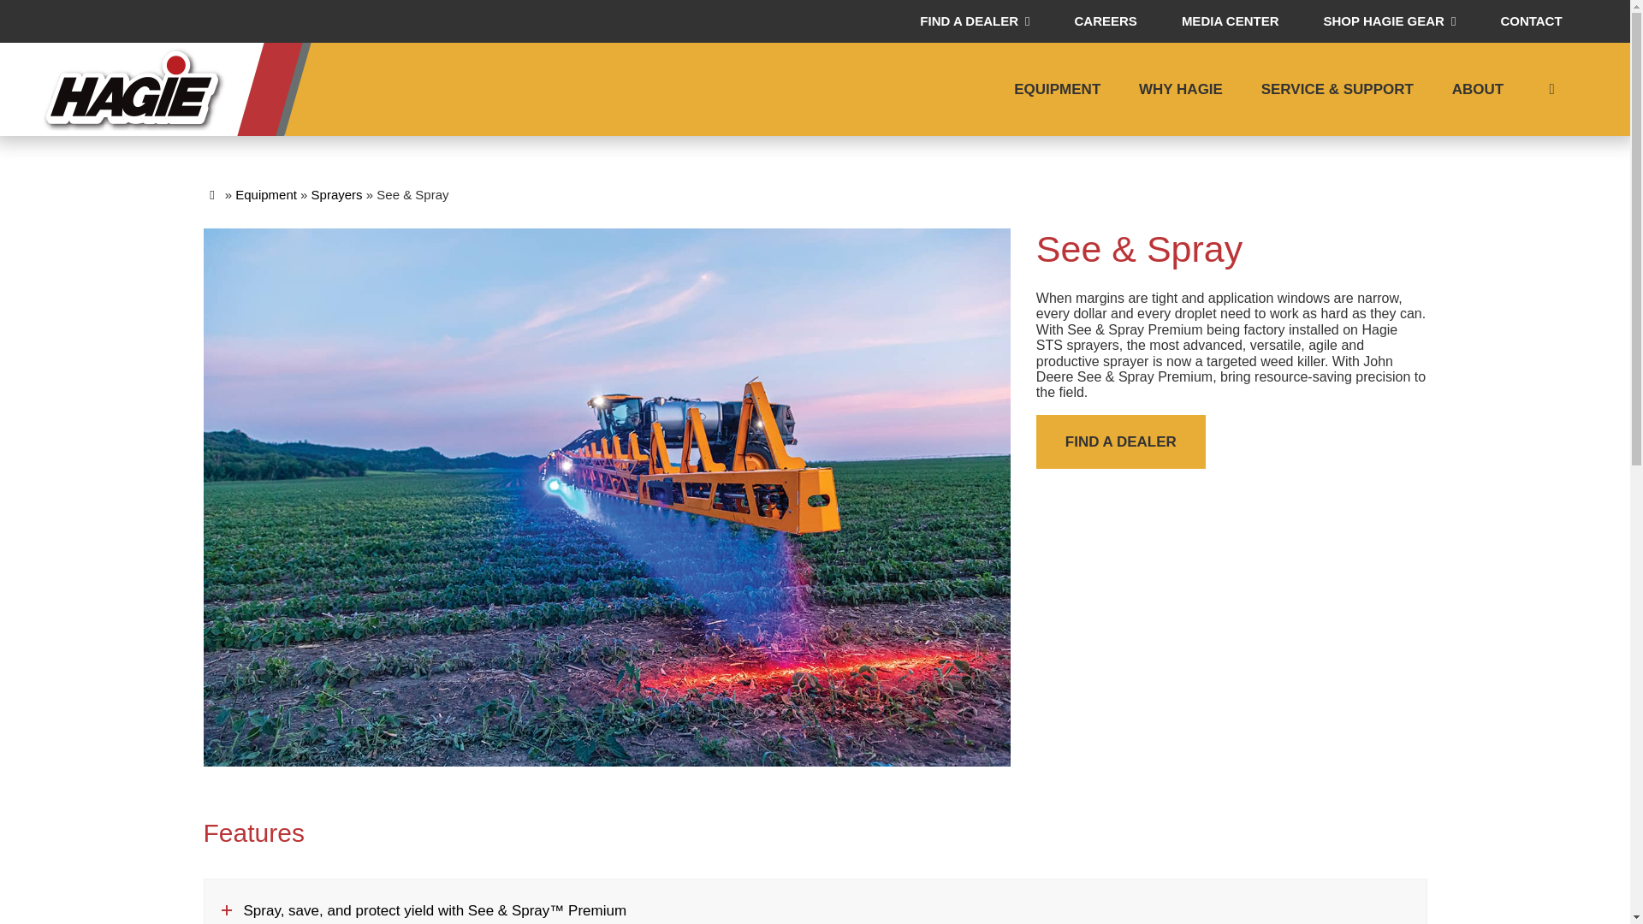  I want to click on MEDIA CENTER, so click(1231, 21).